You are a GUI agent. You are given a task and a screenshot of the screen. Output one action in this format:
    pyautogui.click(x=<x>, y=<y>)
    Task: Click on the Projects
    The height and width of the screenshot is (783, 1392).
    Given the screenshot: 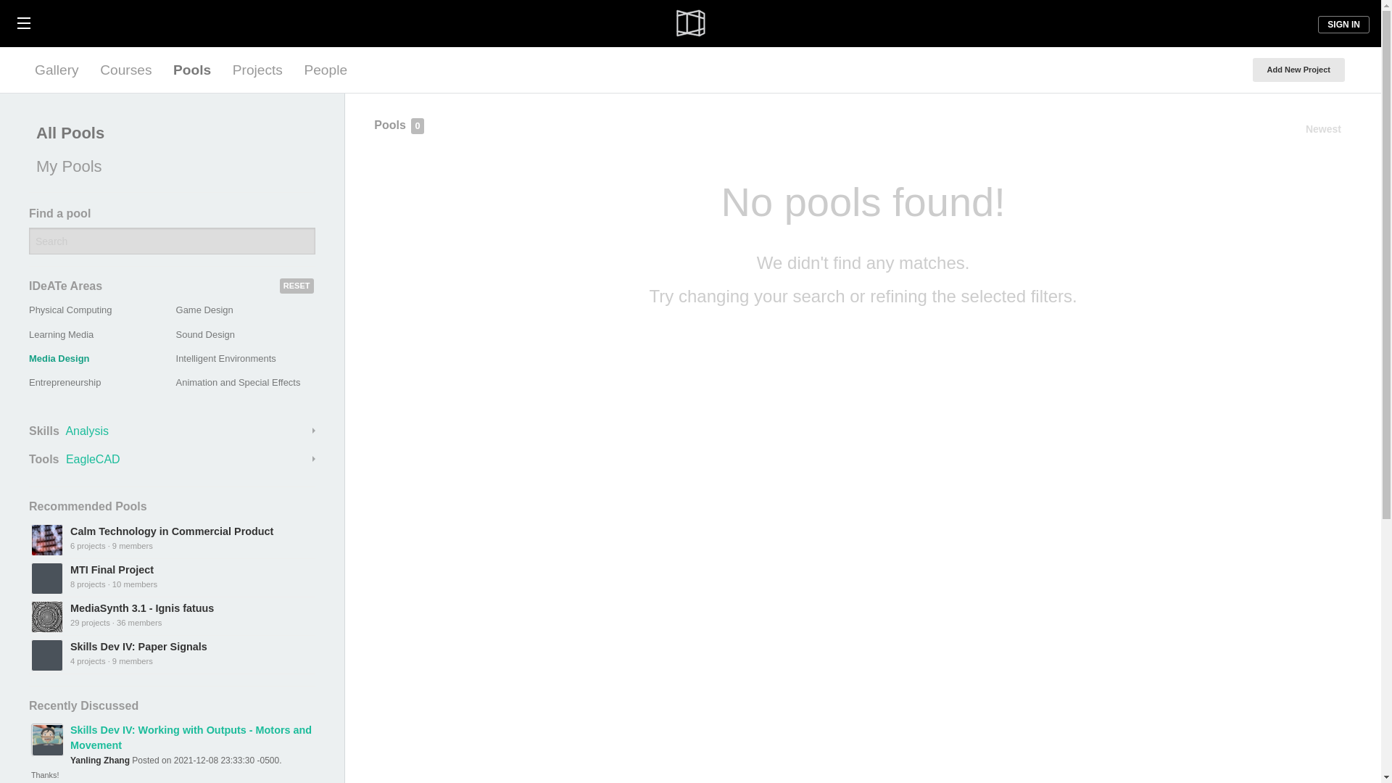 What is the action you would take?
    pyautogui.click(x=257, y=70)
    